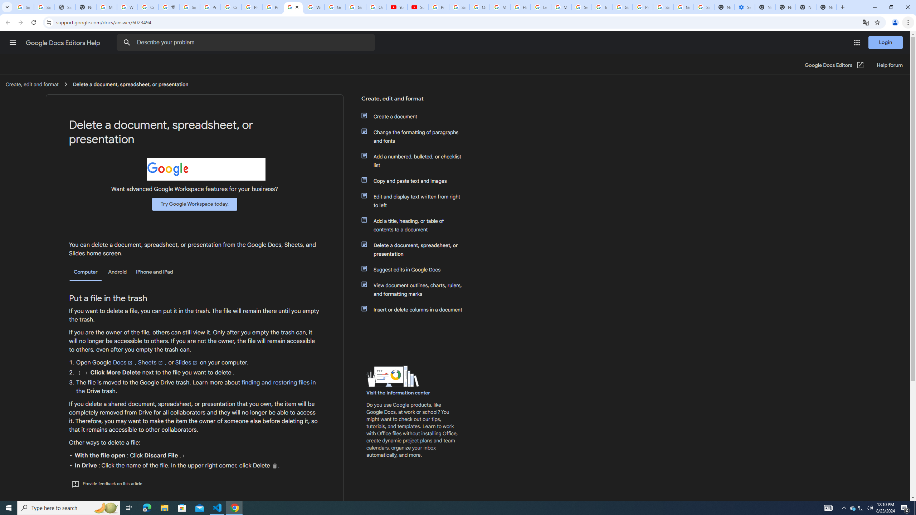  What do you see at coordinates (64, 43) in the screenshot?
I see `Google Docs Editors Help` at bounding box center [64, 43].